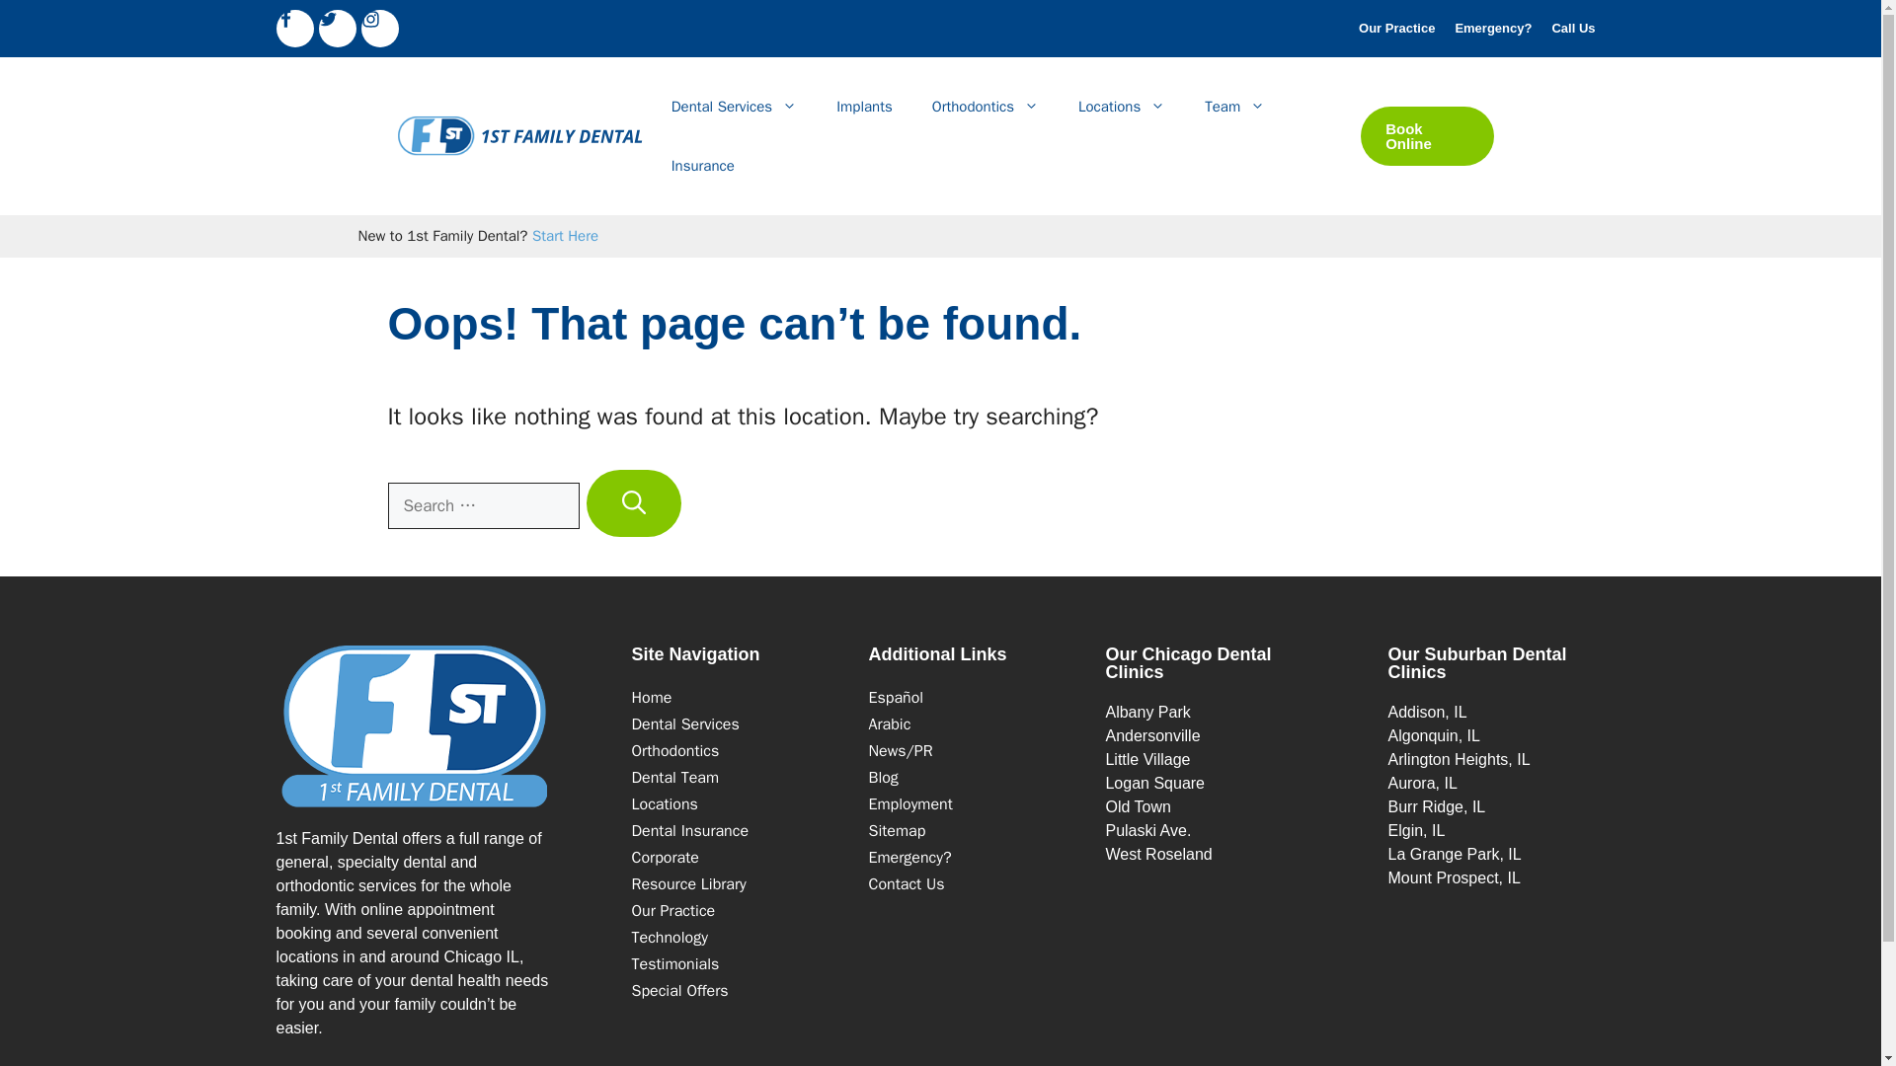 Image resolution: width=1896 pixels, height=1066 pixels. Describe the element at coordinates (679, 991) in the screenshot. I see `Special Offers` at that location.